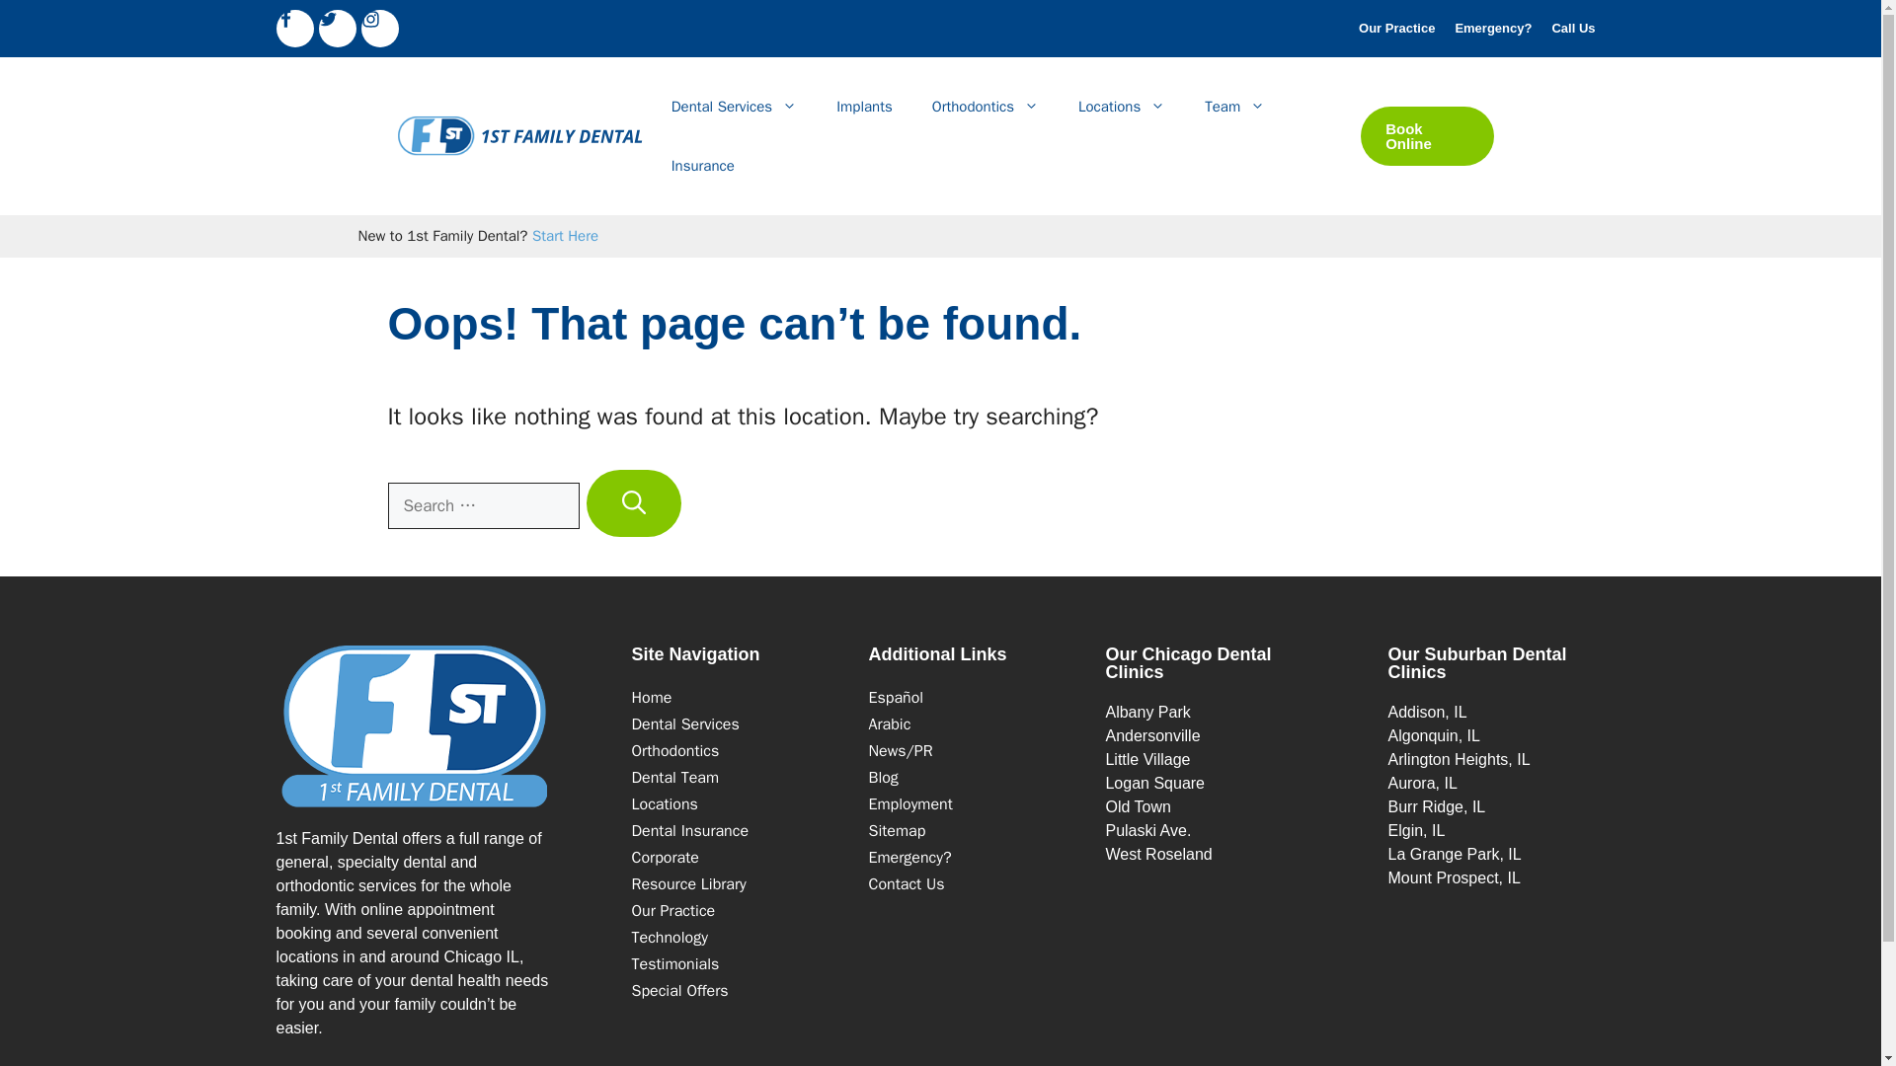 Image resolution: width=1896 pixels, height=1066 pixels. Describe the element at coordinates (679, 991) in the screenshot. I see `Special Offers` at that location.